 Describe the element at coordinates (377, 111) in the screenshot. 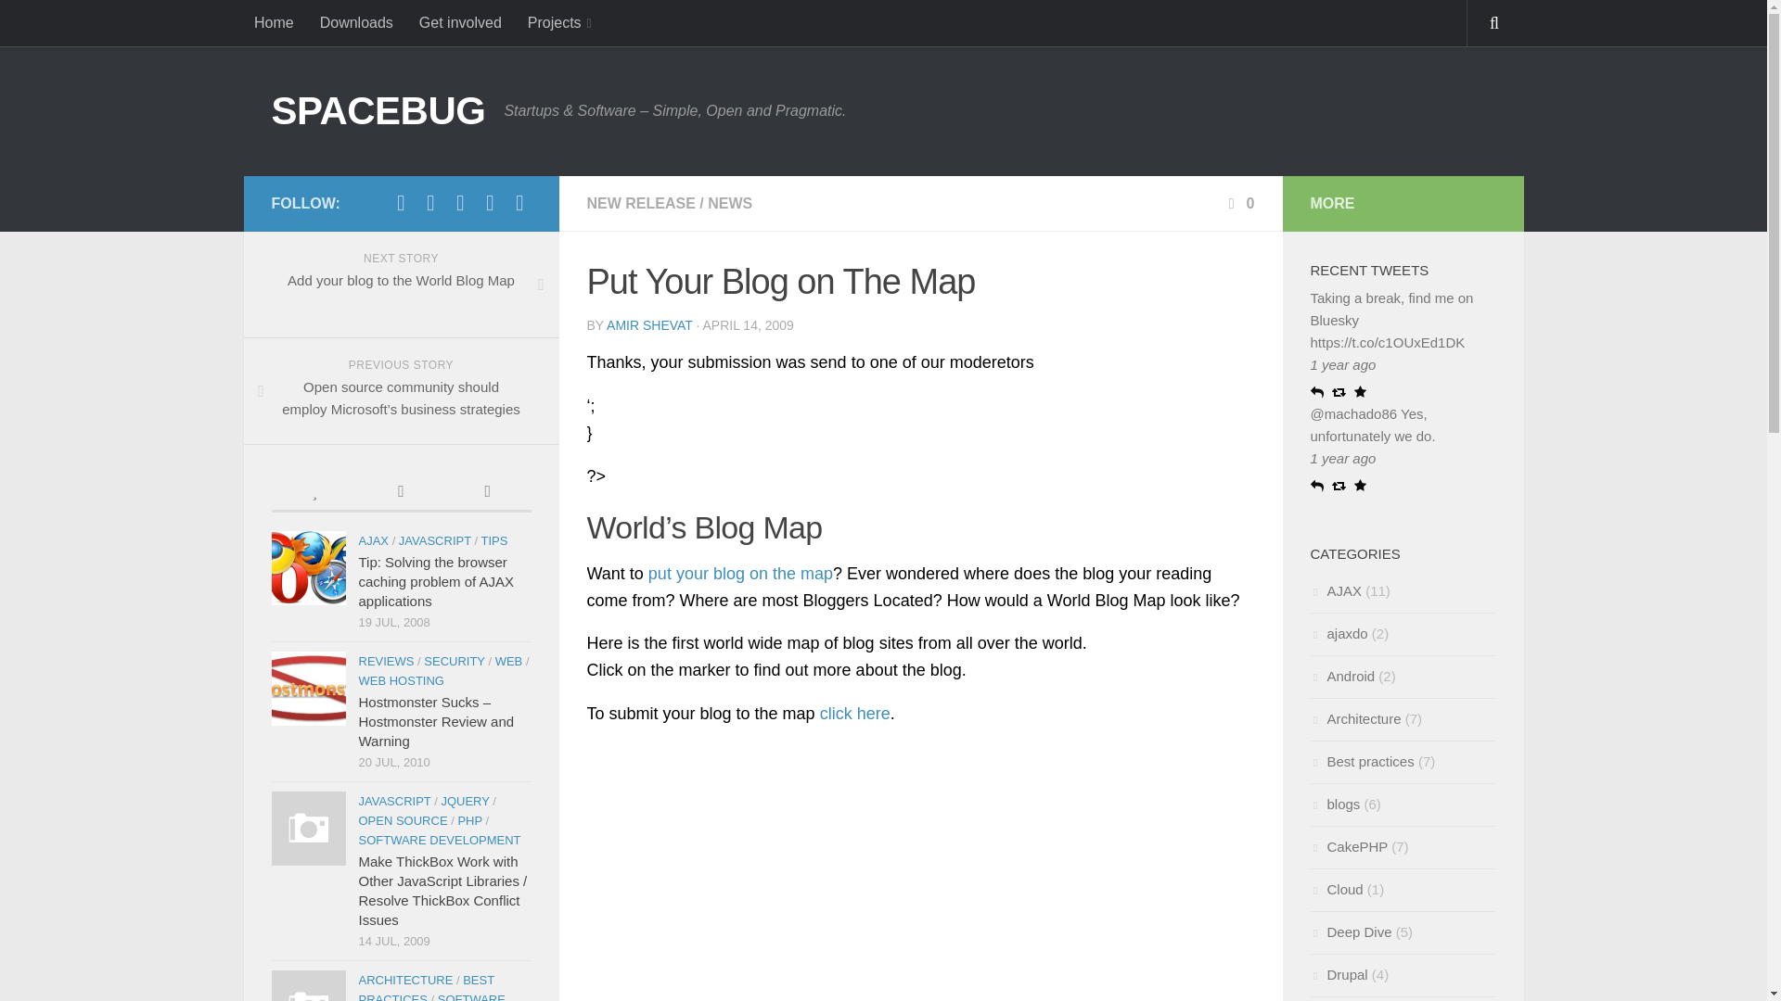

I see `SPACEBUG` at that location.